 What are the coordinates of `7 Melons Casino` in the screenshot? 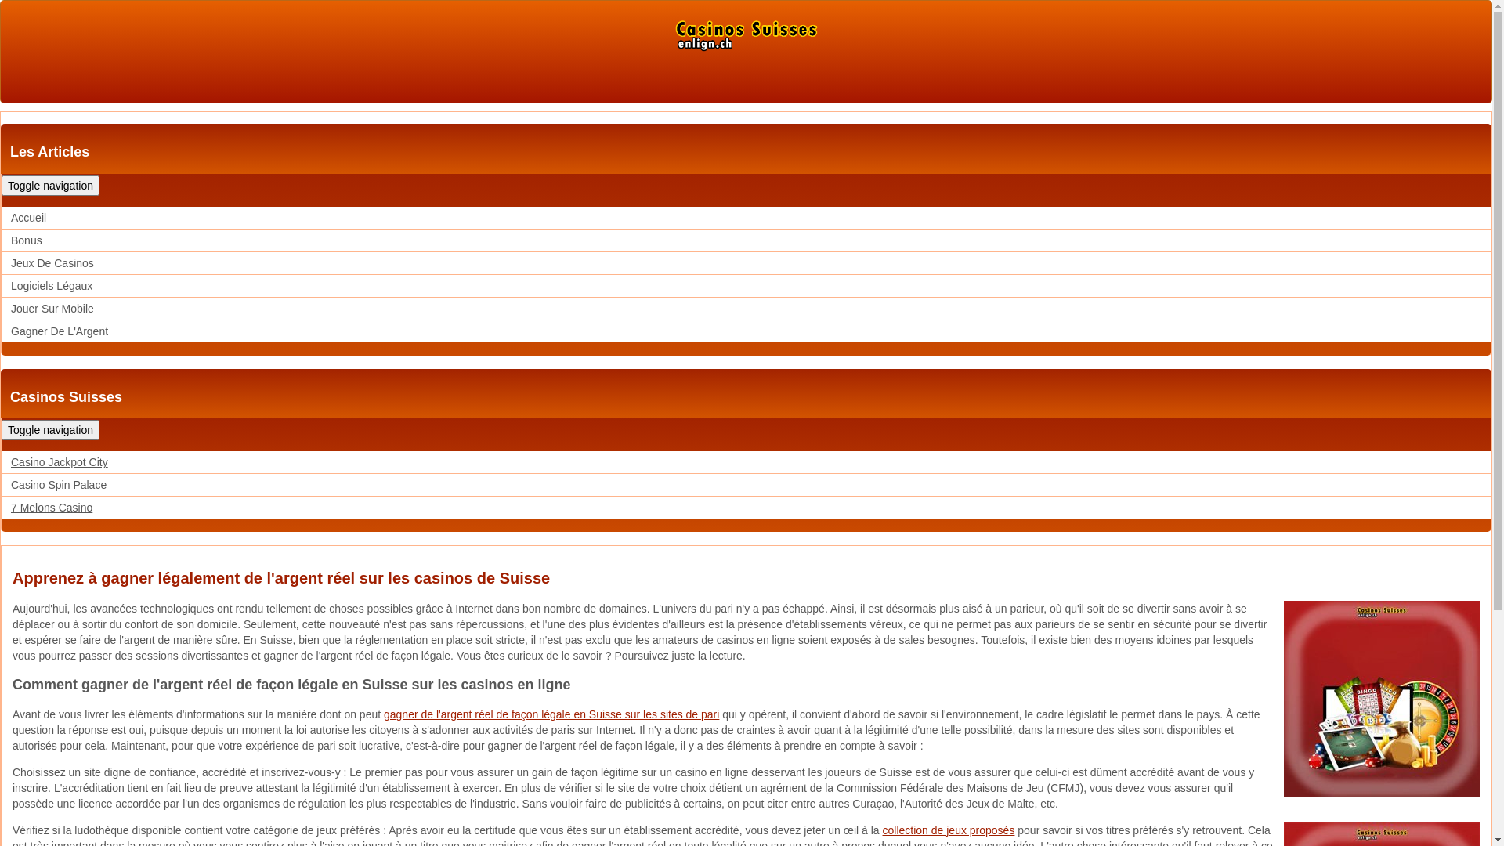 It's located at (52, 508).